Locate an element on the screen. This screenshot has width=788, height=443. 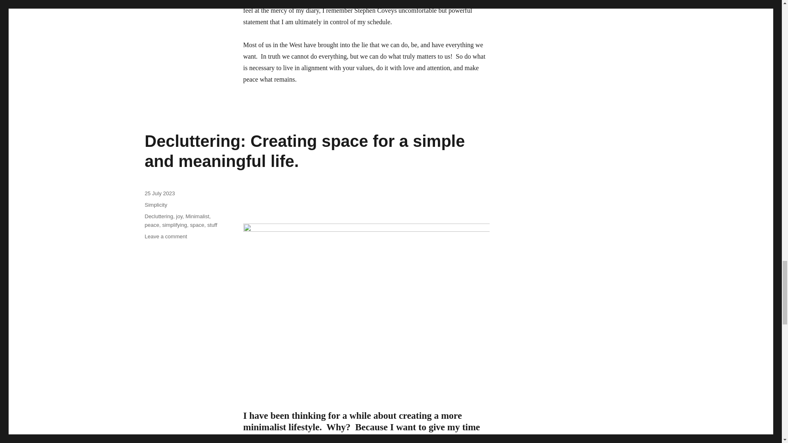
Minimalist is located at coordinates (197, 216).